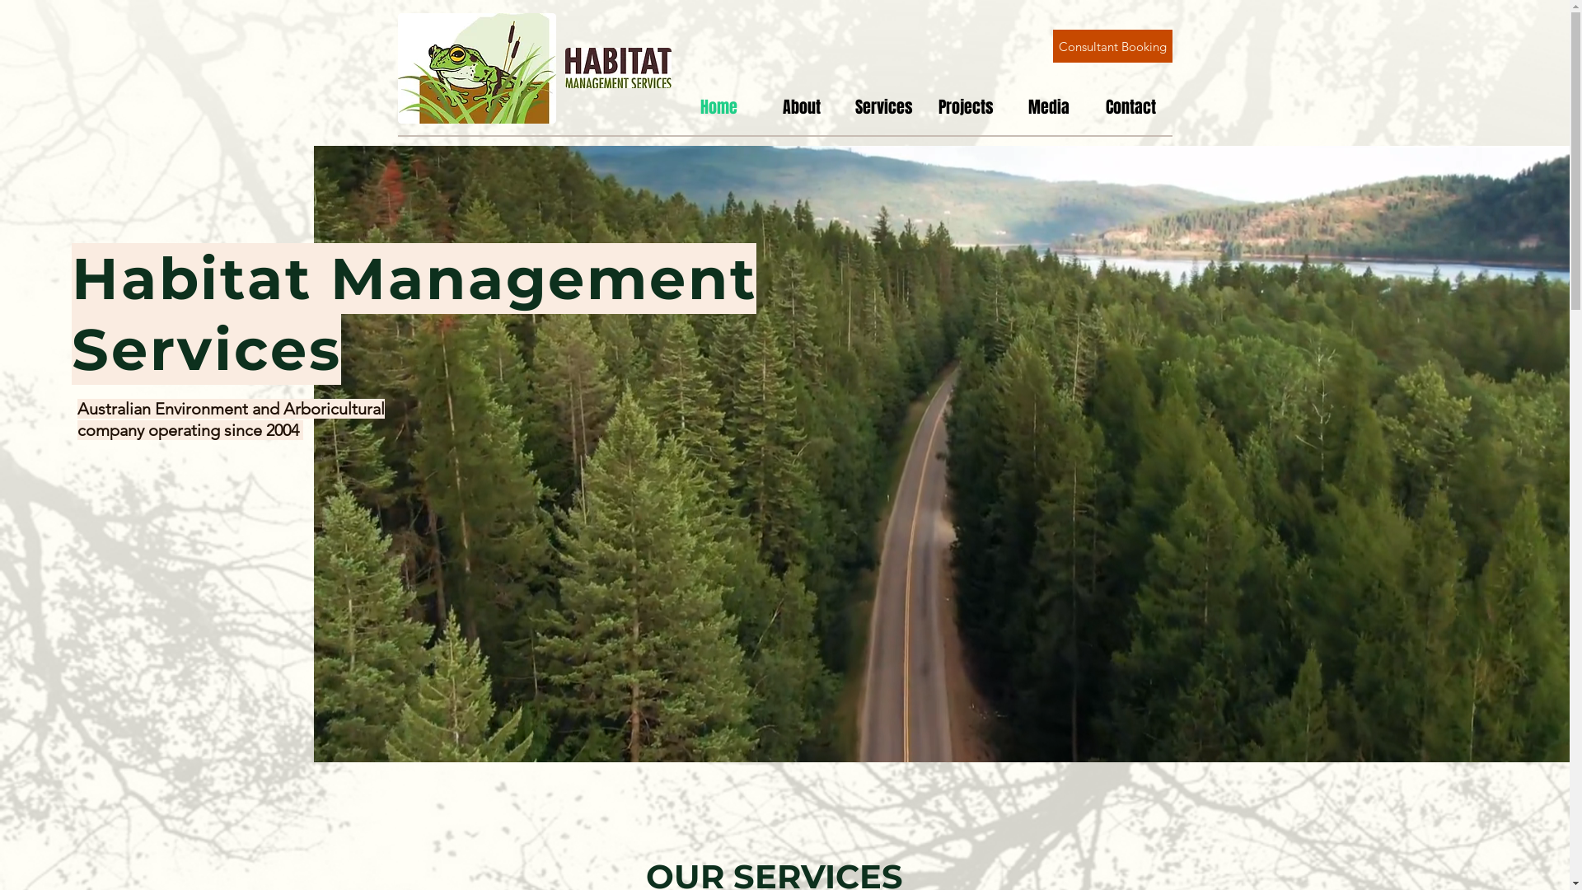 This screenshot has width=1582, height=890. Describe the element at coordinates (718, 107) in the screenshot. I see `Home` at that location.